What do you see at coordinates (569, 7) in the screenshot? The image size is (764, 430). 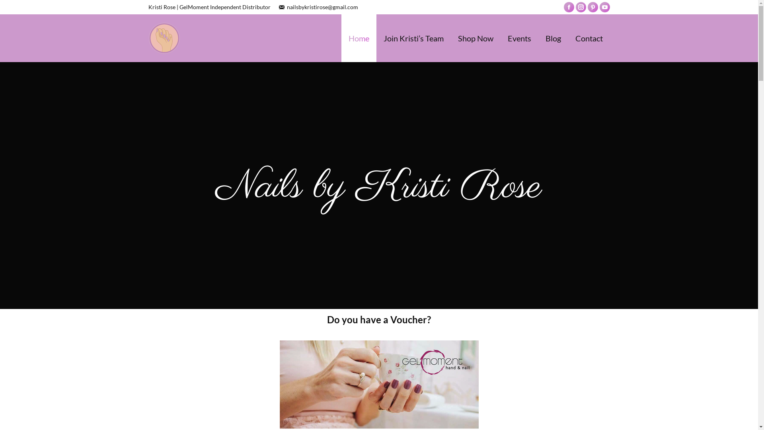 I see `Facebook` at bounding box center [569, 7].